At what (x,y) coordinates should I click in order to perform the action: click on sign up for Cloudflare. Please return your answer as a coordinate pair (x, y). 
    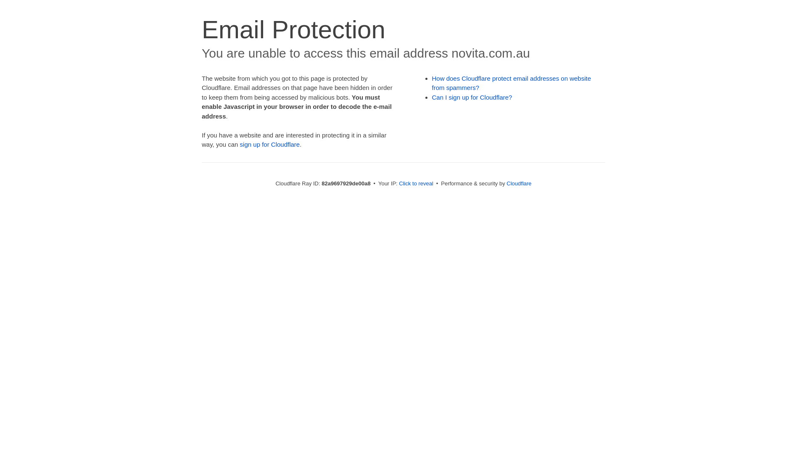
    Looking at the image, I should click on (270, 145).